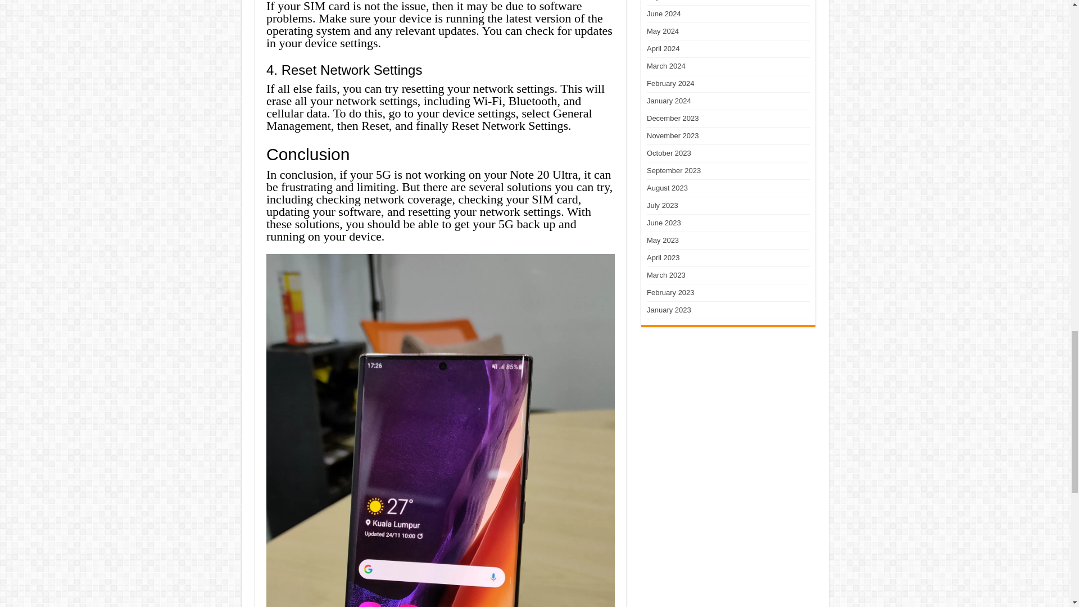 This screenshot has width=1079, height=607. Describe the element at coordinates (663, 13) in the screenshot. I see `June 2024` at that location.